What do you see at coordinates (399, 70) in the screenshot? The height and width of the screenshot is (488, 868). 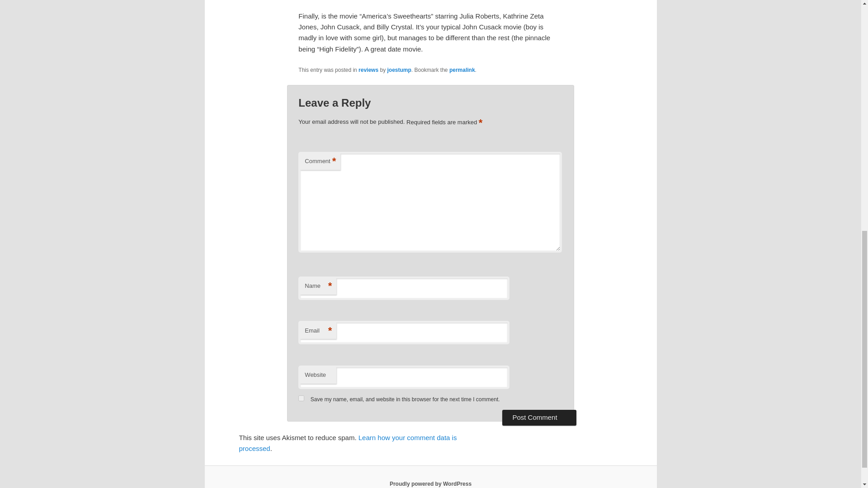 I see `joestump` at bounding box center [399, 70].